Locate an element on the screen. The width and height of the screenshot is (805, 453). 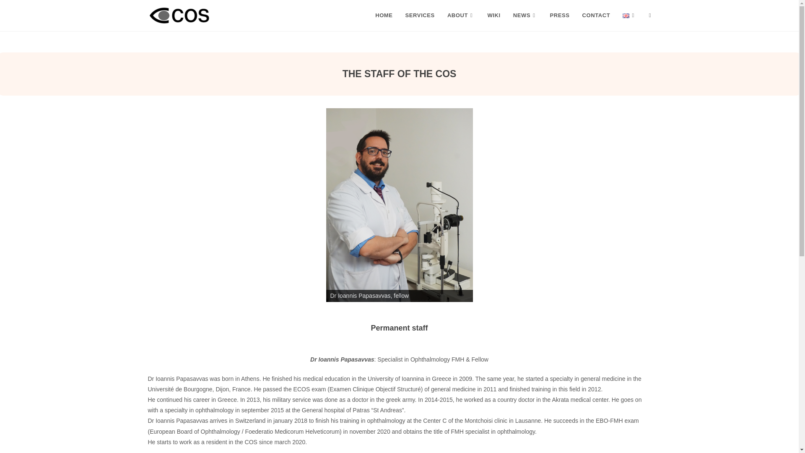
NEWS is located at coordinates (525, 16).